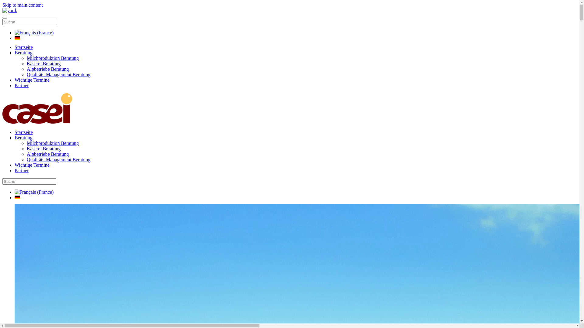  Describe the element at coordinates (24, 132) in the screenshot. I see `Startseite` at that location.